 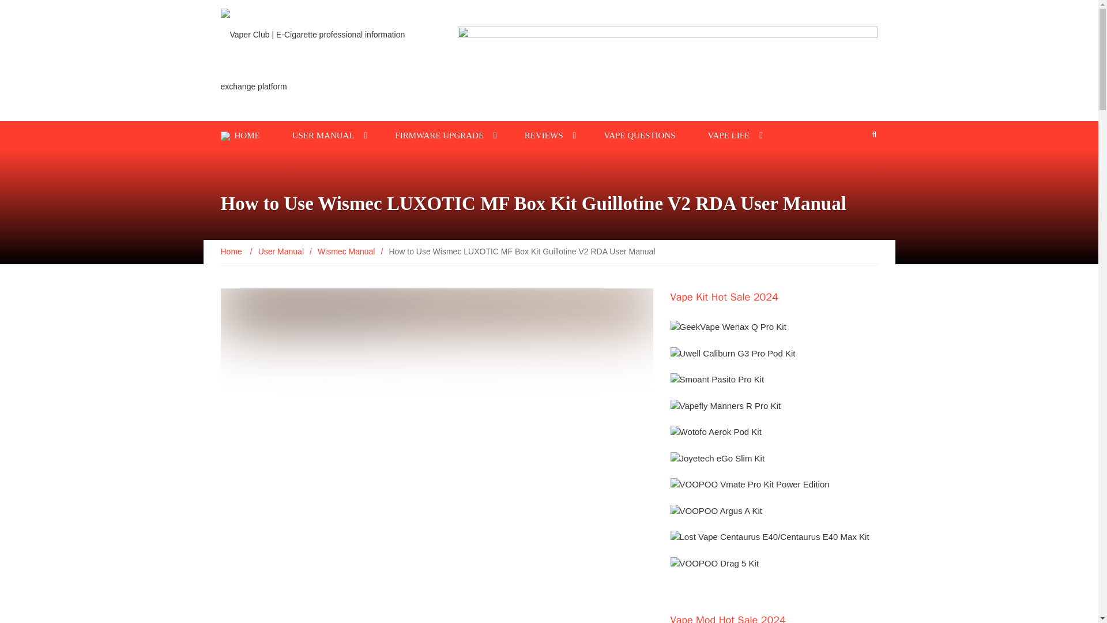 I want to click on REVIEWS, so click(x=544, y=134).